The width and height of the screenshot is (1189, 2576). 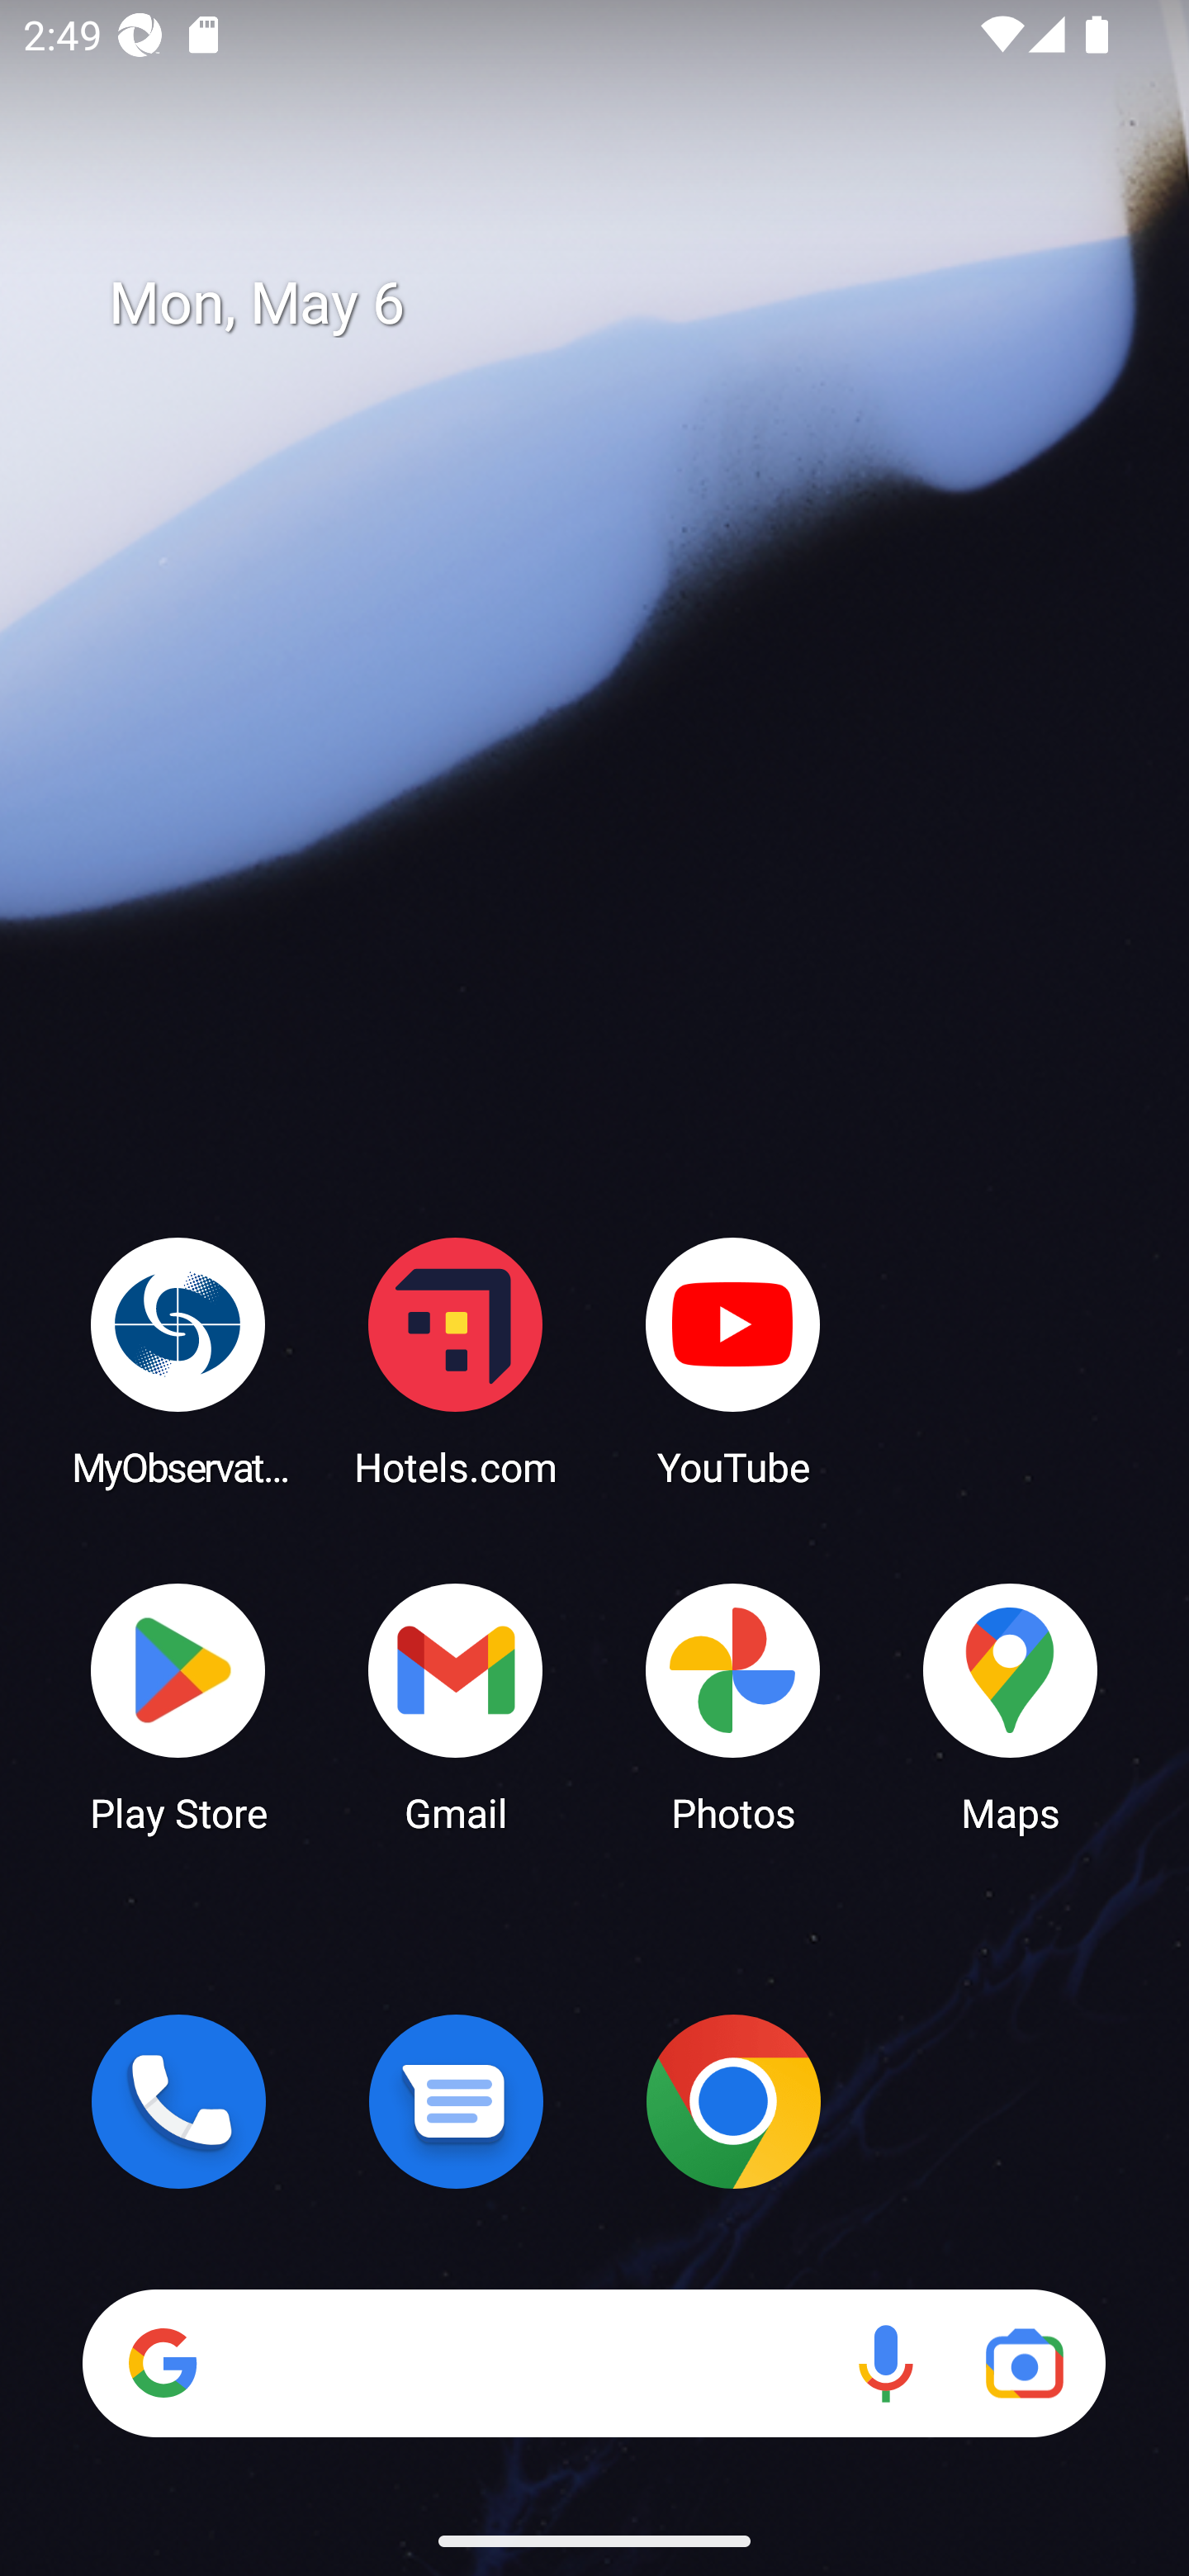 What do you see at coordinates (456, 1706) in the screenshot?
I see `Gmail` at bounding box center [456, 1706].